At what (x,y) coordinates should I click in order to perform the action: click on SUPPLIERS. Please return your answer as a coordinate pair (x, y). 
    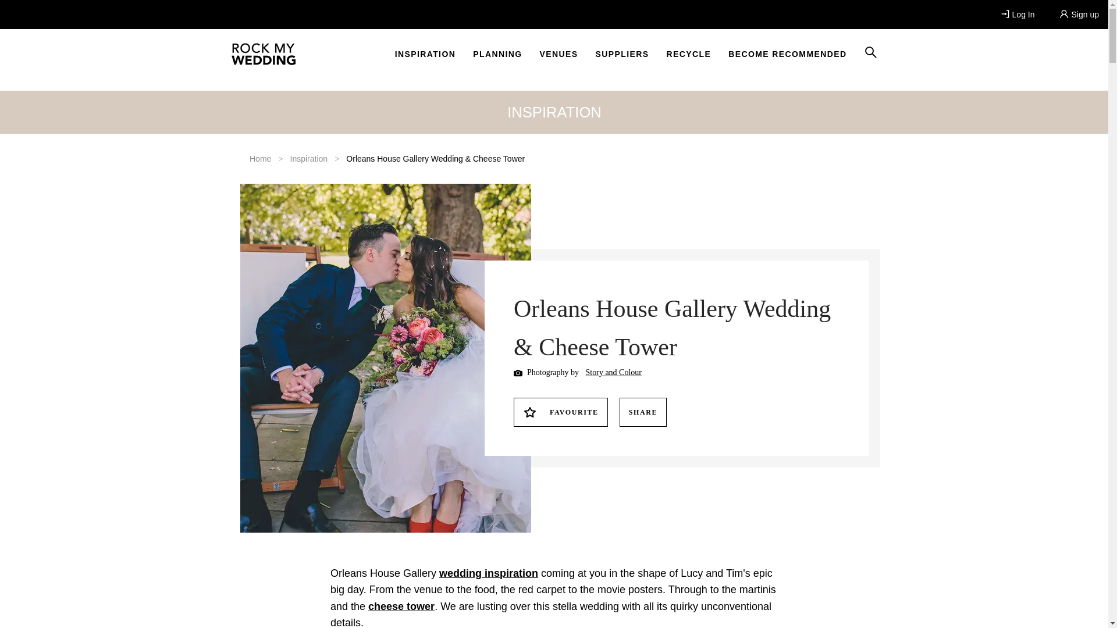
    Looking at the image, I should click on (622, 53).